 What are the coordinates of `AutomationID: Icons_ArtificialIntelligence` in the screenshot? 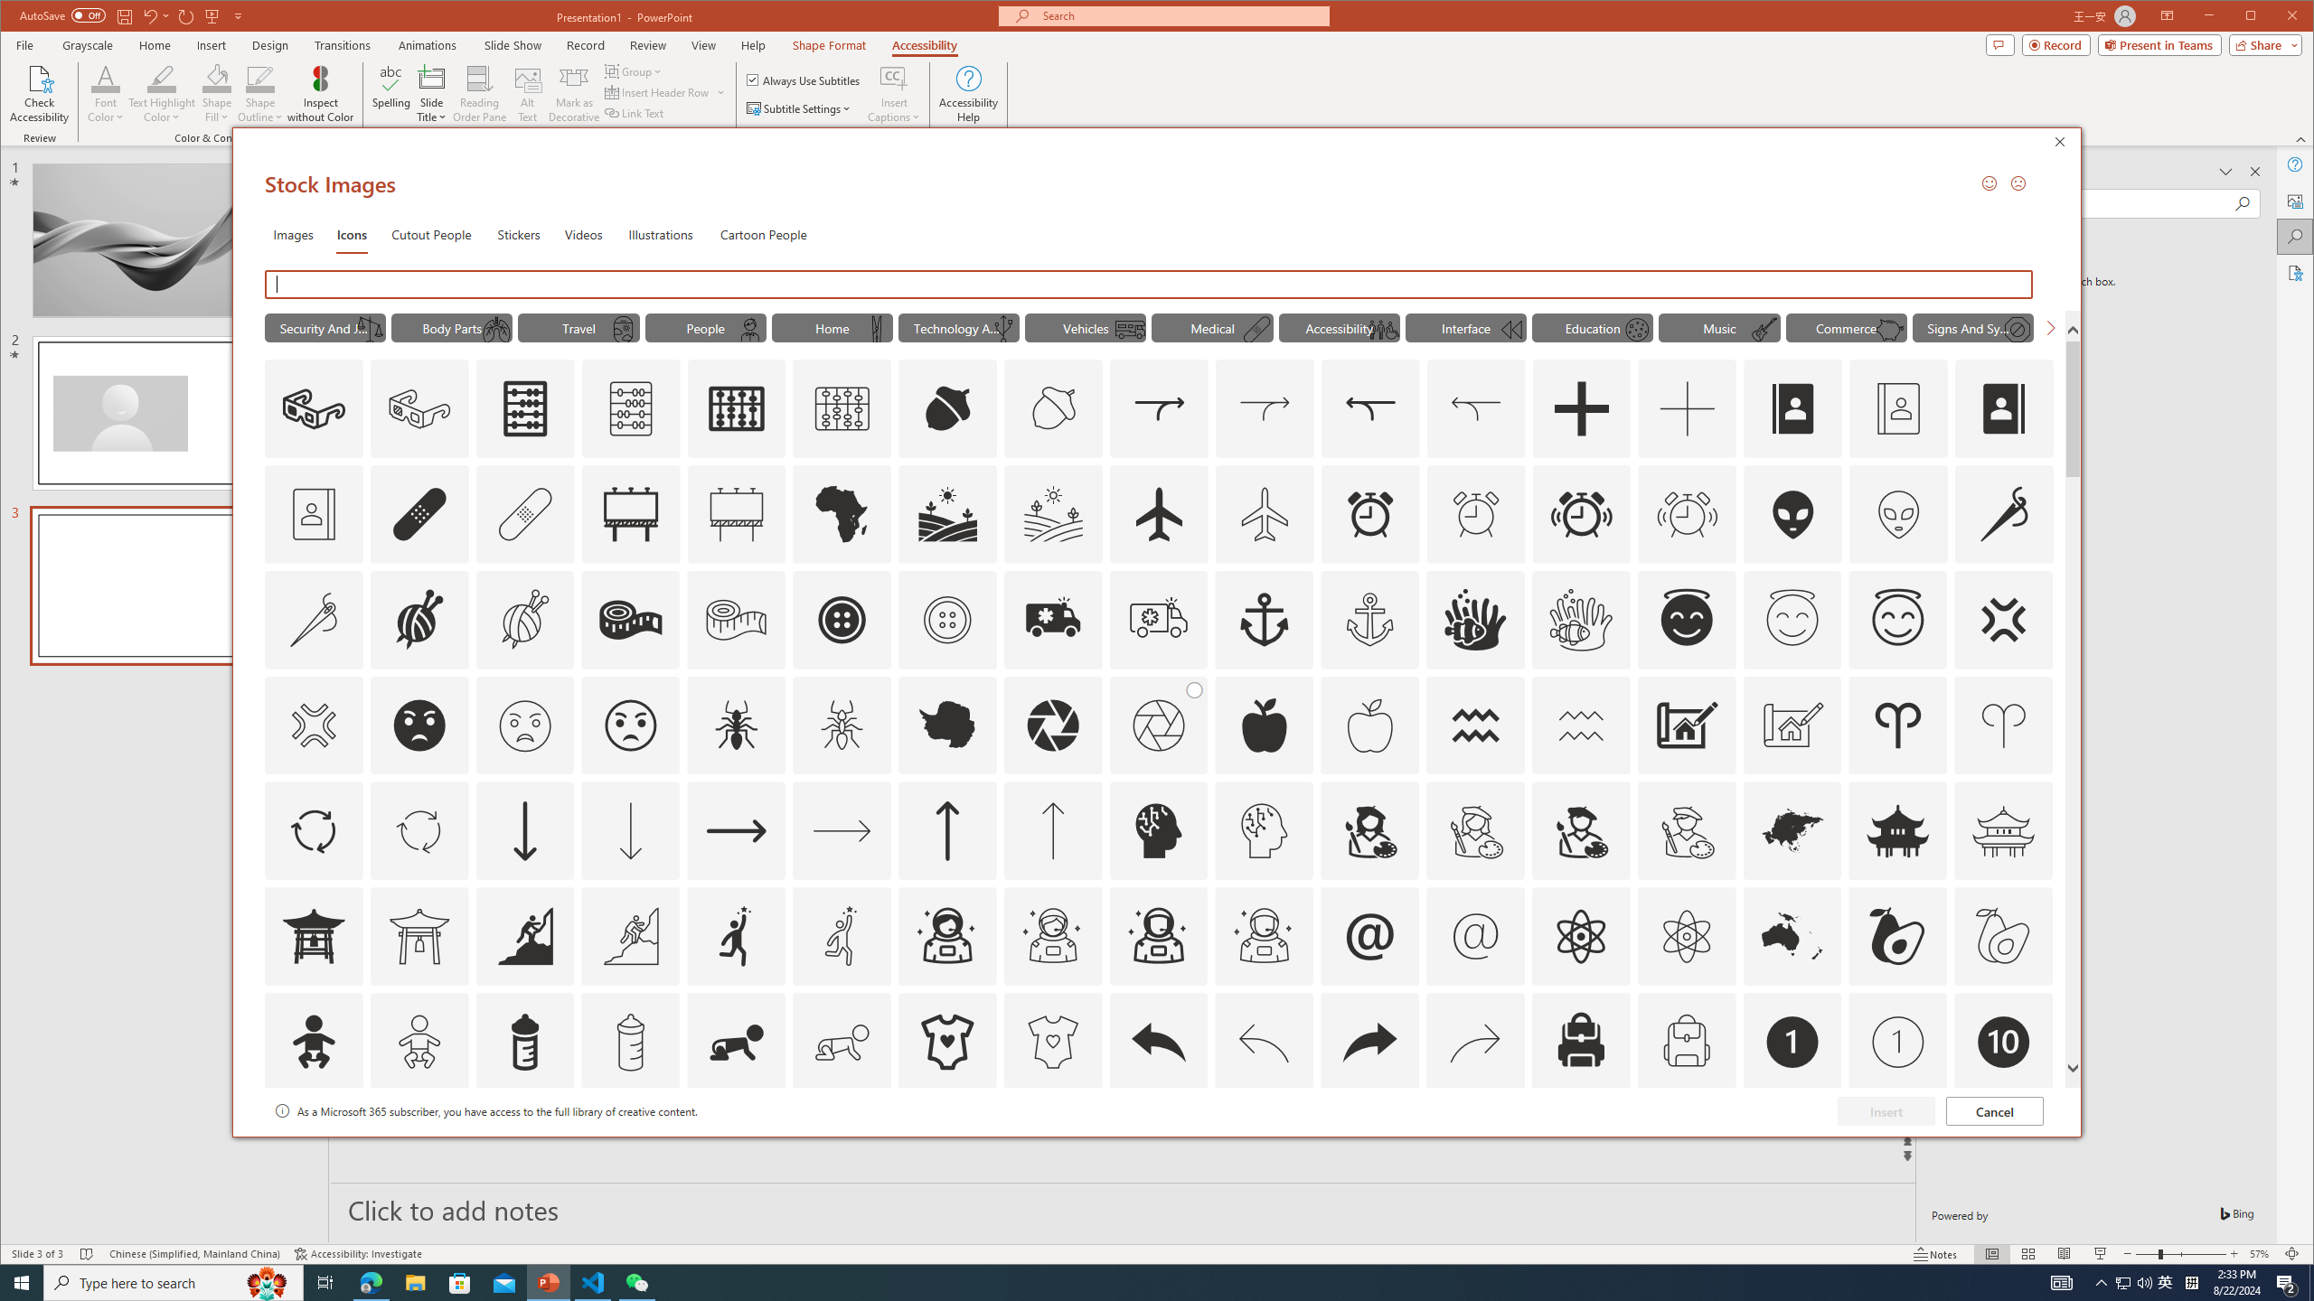 It's located at (1159, 831).